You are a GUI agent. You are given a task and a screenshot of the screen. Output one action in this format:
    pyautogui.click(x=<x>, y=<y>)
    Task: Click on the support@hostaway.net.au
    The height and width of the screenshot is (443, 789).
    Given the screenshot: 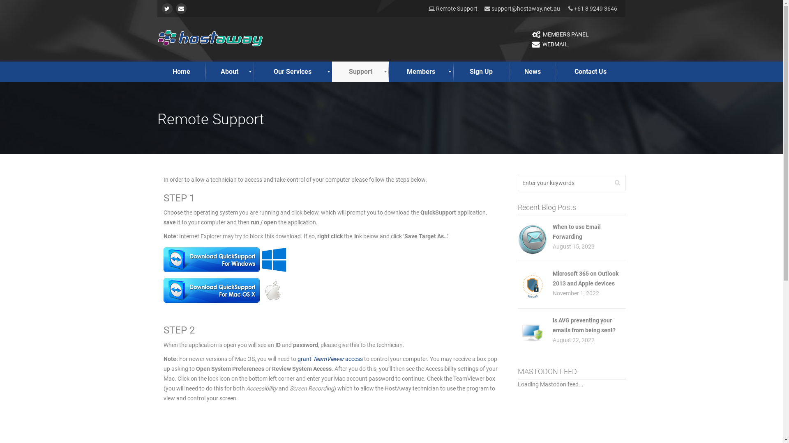 What is the action you would take?
    pyautogui.click(x=526, y=9)
    